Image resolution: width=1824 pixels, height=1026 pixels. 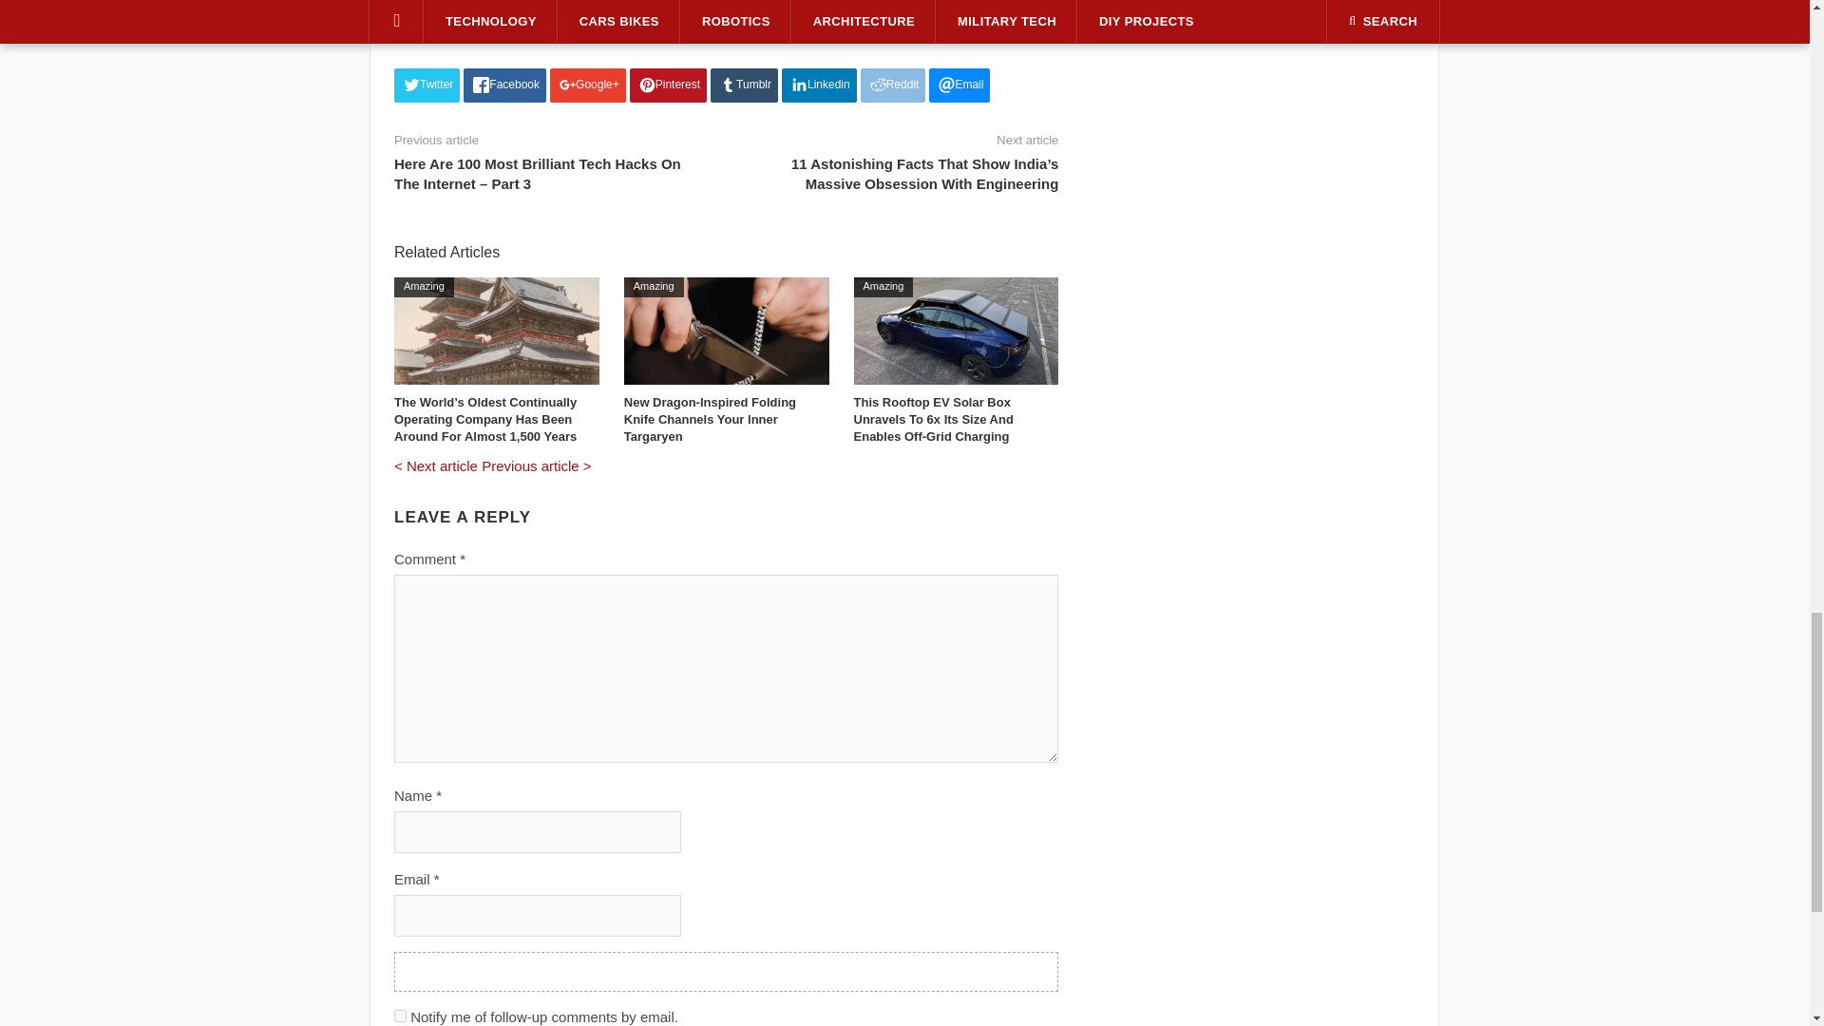 I want to click on Email, so click(x=959, y=85).